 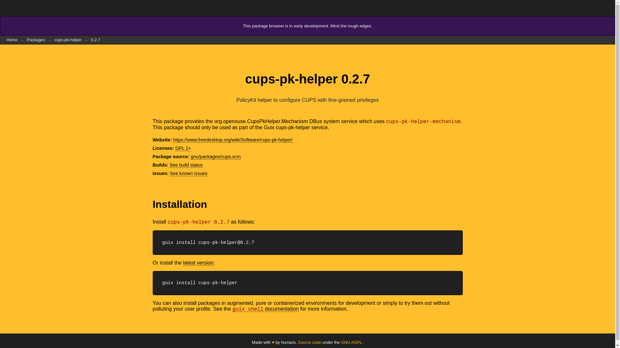 What do you see at coordinates (68, 40) in the screenshot?
I see `cups-pk-helper` at bounding box center [68, 40].